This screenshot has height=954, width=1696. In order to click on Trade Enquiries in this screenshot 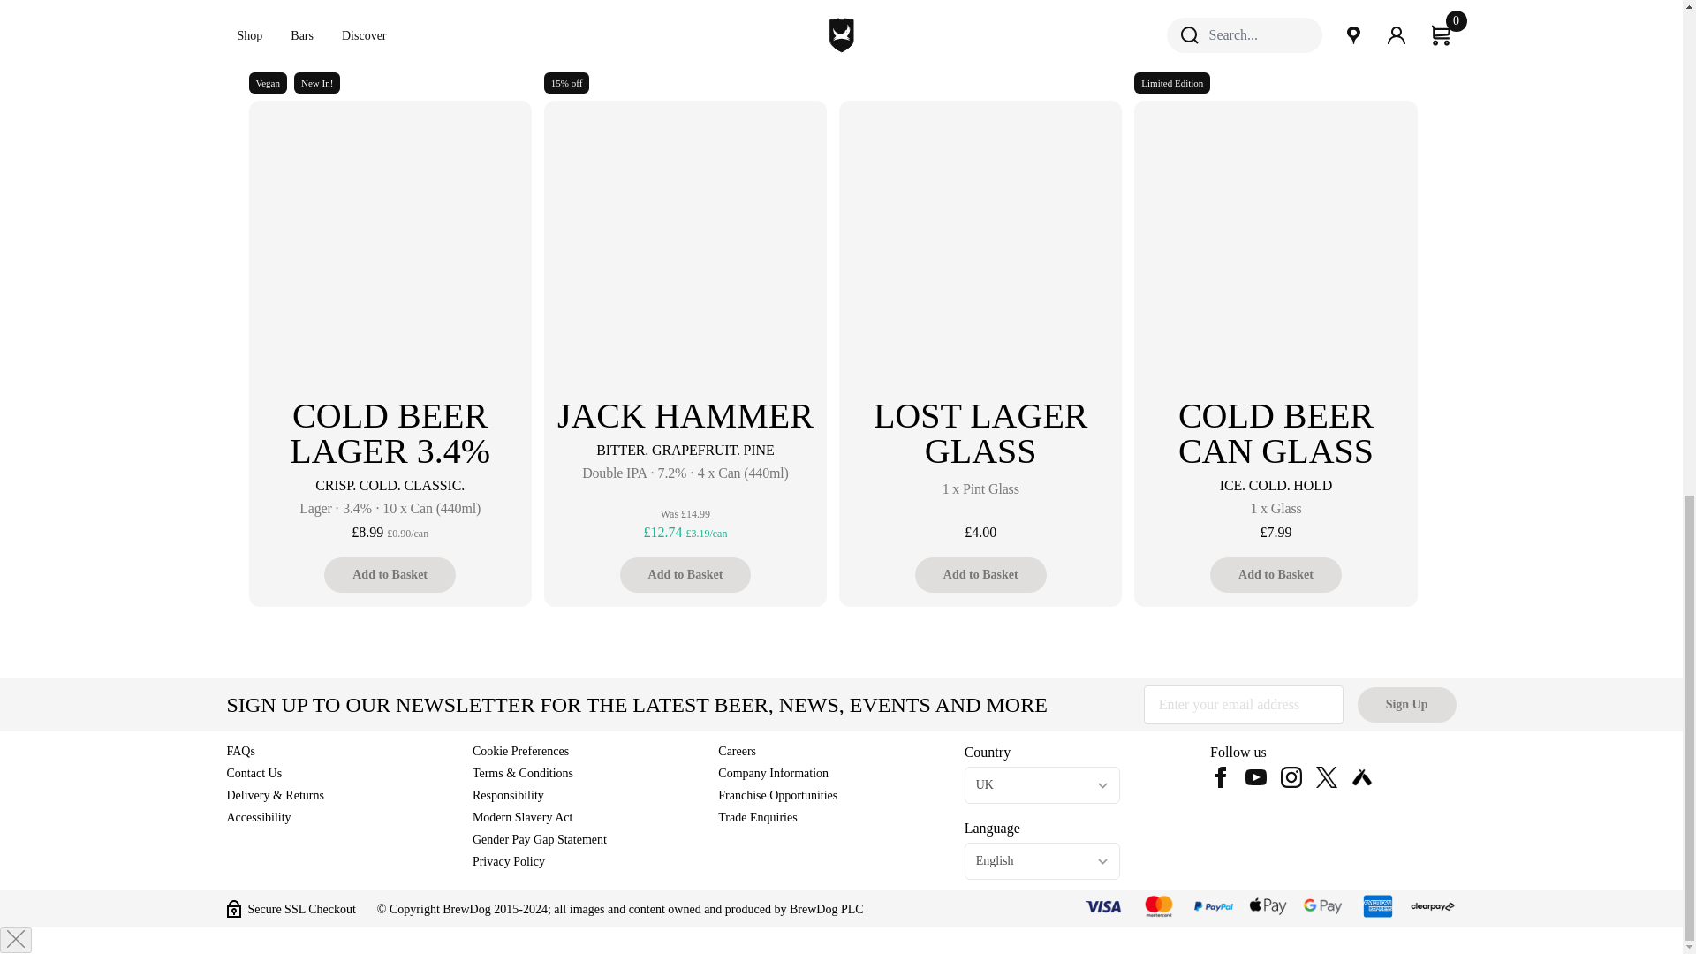, I will do `click(757, 818)`.